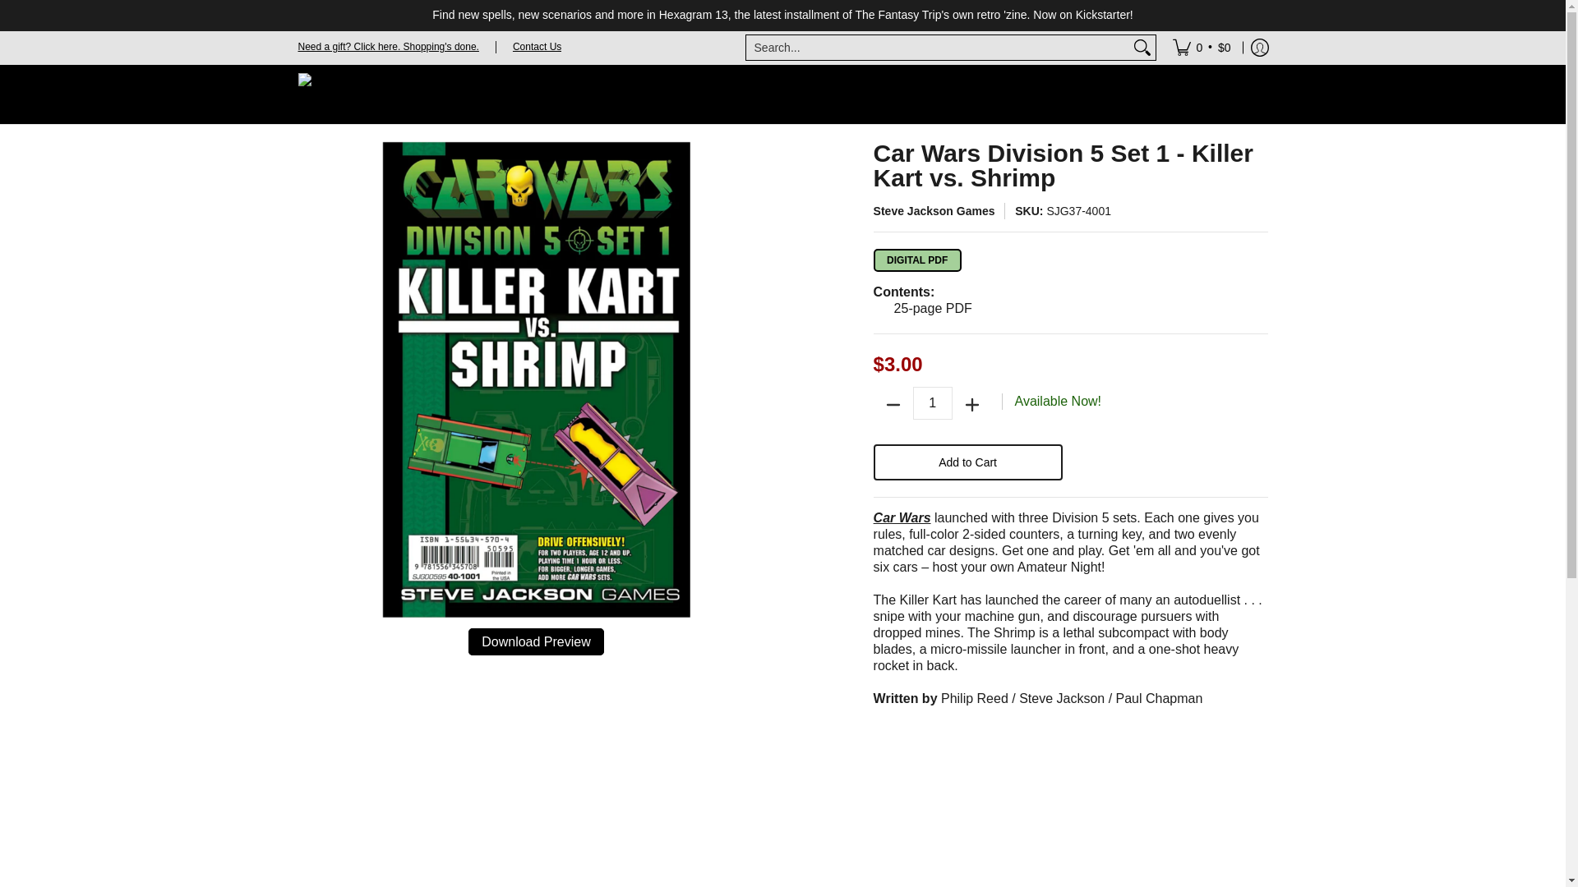 This screenshot has height=887, width=1578. Describe the element at coordinates (538, 46) in the screenshot. I see `Contact Us` at that location.